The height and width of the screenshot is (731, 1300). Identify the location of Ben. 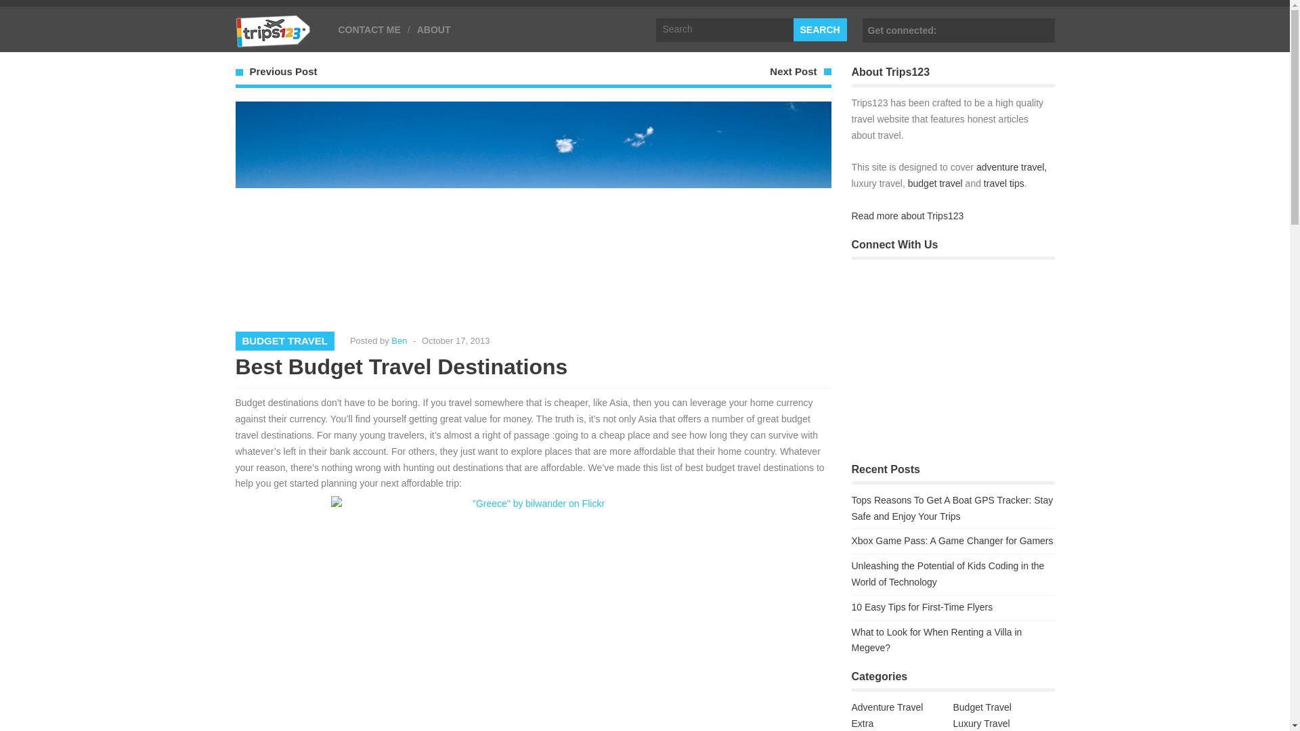
(398, 340).